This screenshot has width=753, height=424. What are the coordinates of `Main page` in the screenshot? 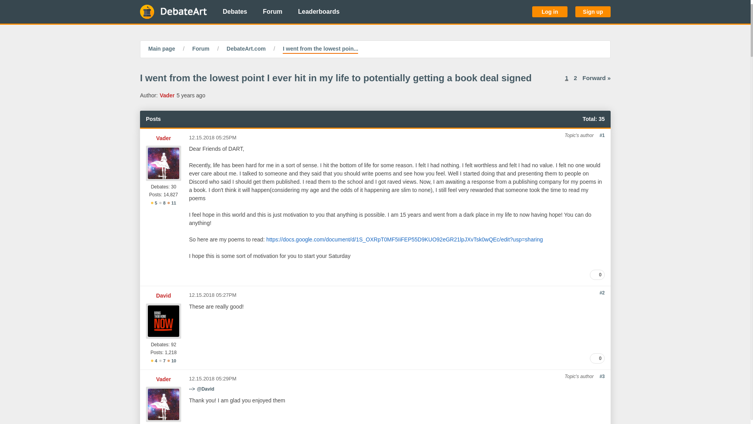 It's located at (162, 49).